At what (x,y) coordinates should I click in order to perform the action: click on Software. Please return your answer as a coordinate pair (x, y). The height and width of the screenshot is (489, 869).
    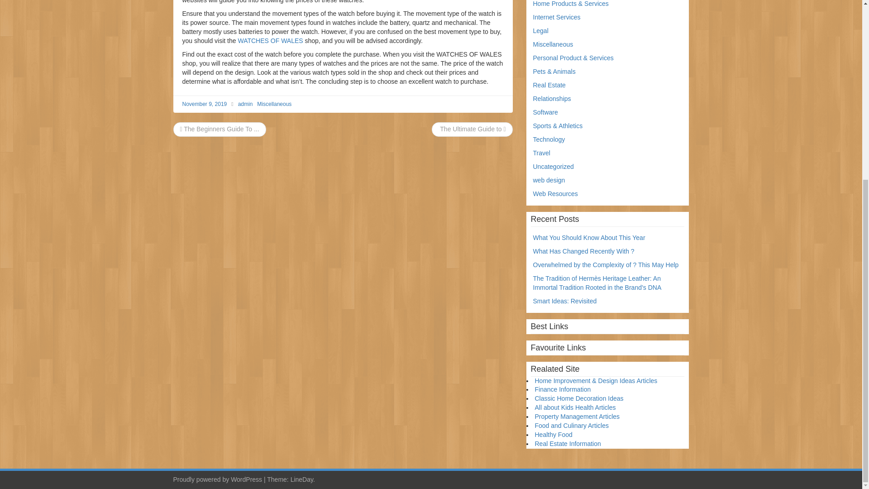
    Looking at the image, I should click on (545, 112).